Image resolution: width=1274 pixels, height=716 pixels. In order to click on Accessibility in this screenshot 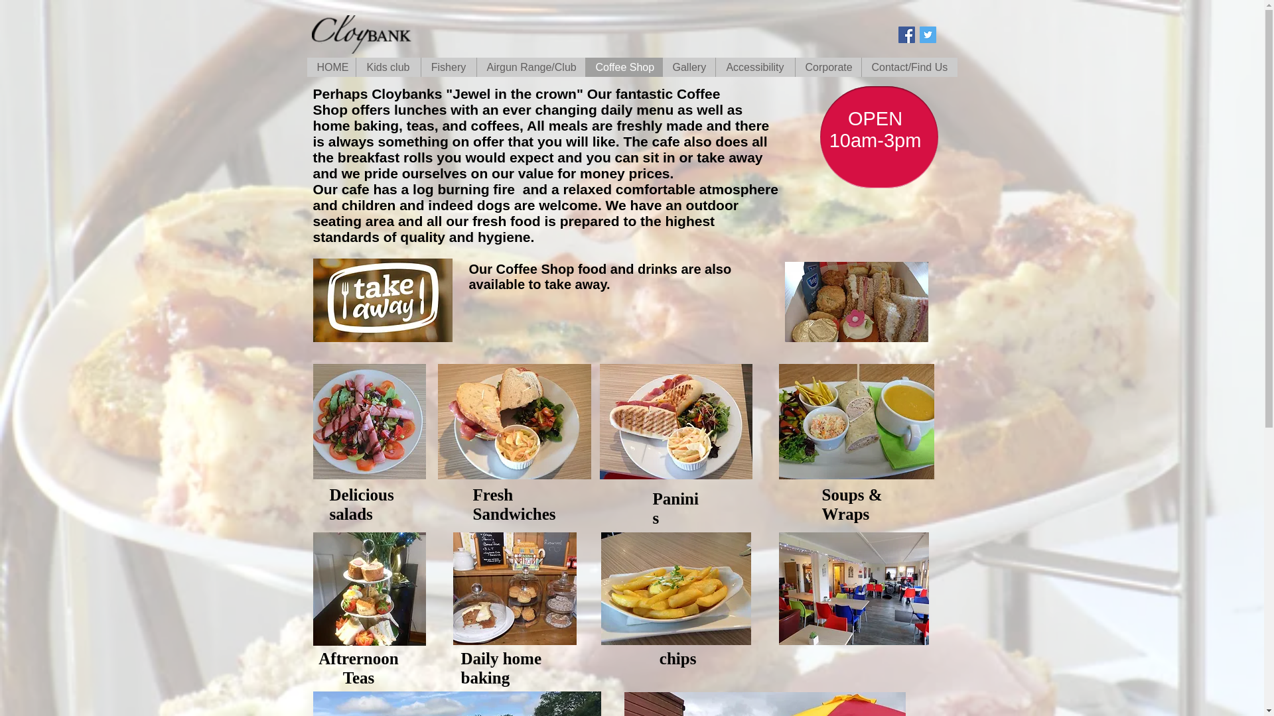, I will do `click(755, 67)`.